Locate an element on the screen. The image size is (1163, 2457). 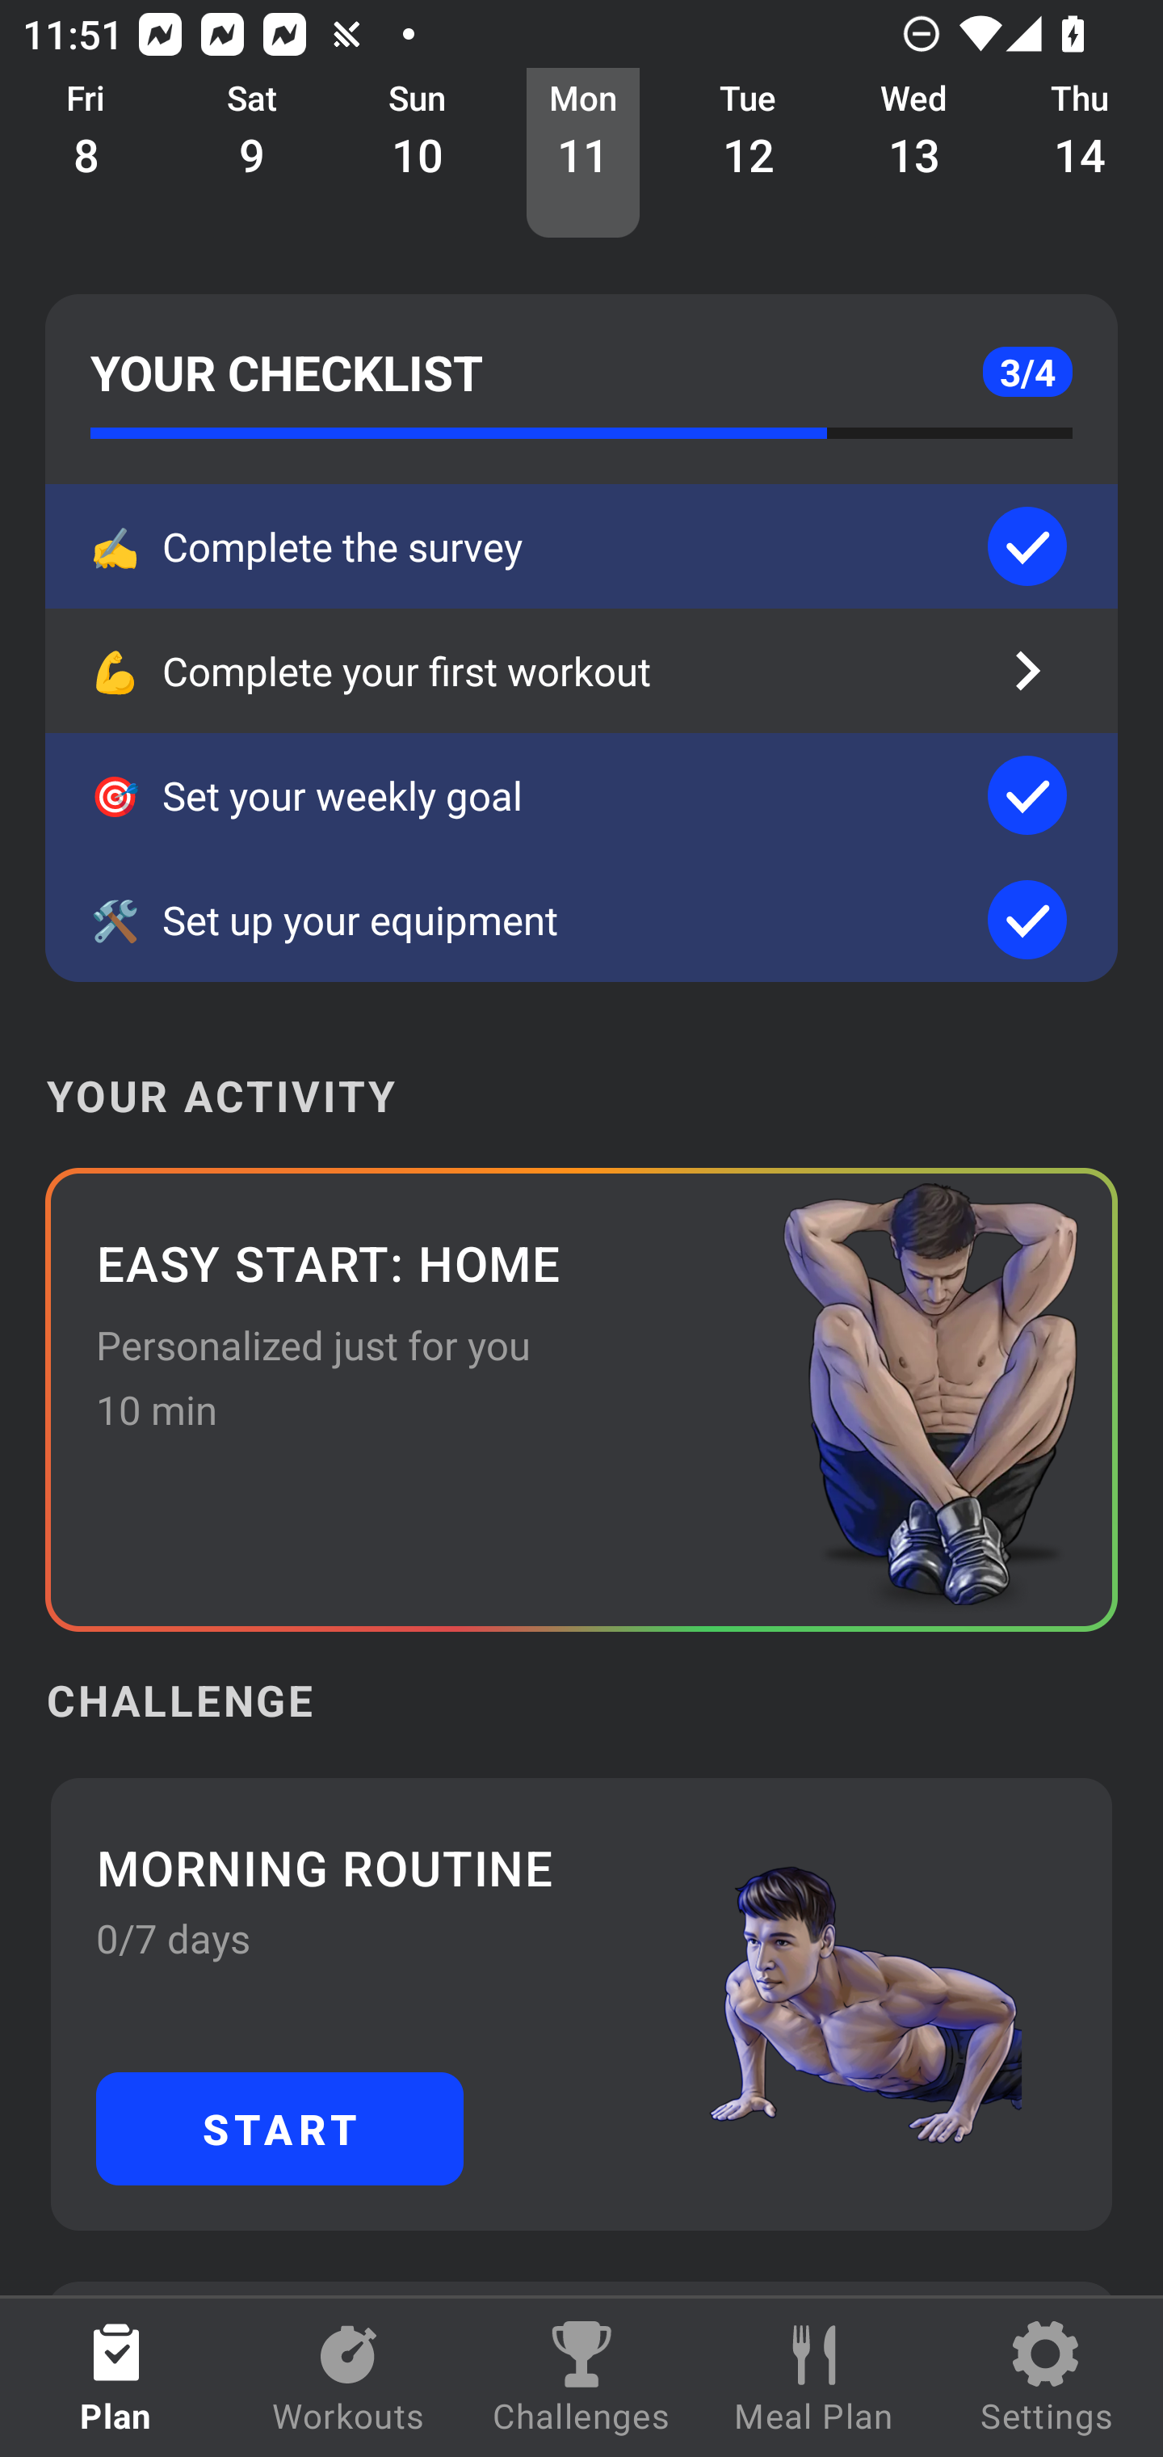
Thu 14 is located at coordinates (1081, 154).